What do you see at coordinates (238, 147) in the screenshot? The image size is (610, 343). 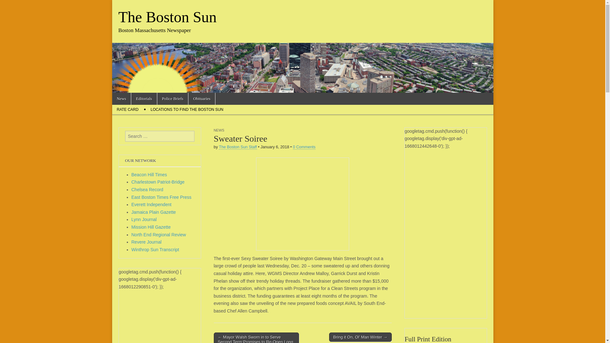 I see `Posts by The Boston Sun Staff` at bounding box center [238, 147].